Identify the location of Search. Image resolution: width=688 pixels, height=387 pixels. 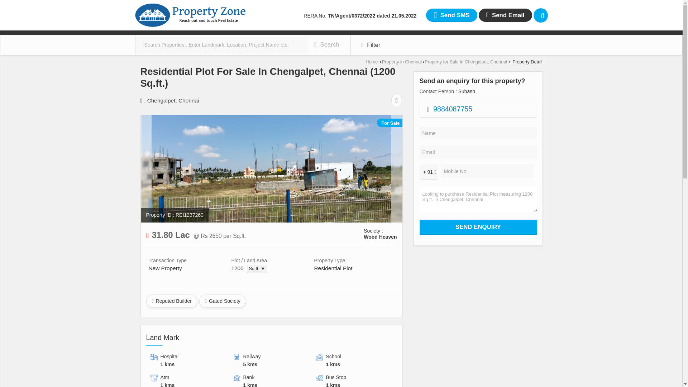
(540, 15).